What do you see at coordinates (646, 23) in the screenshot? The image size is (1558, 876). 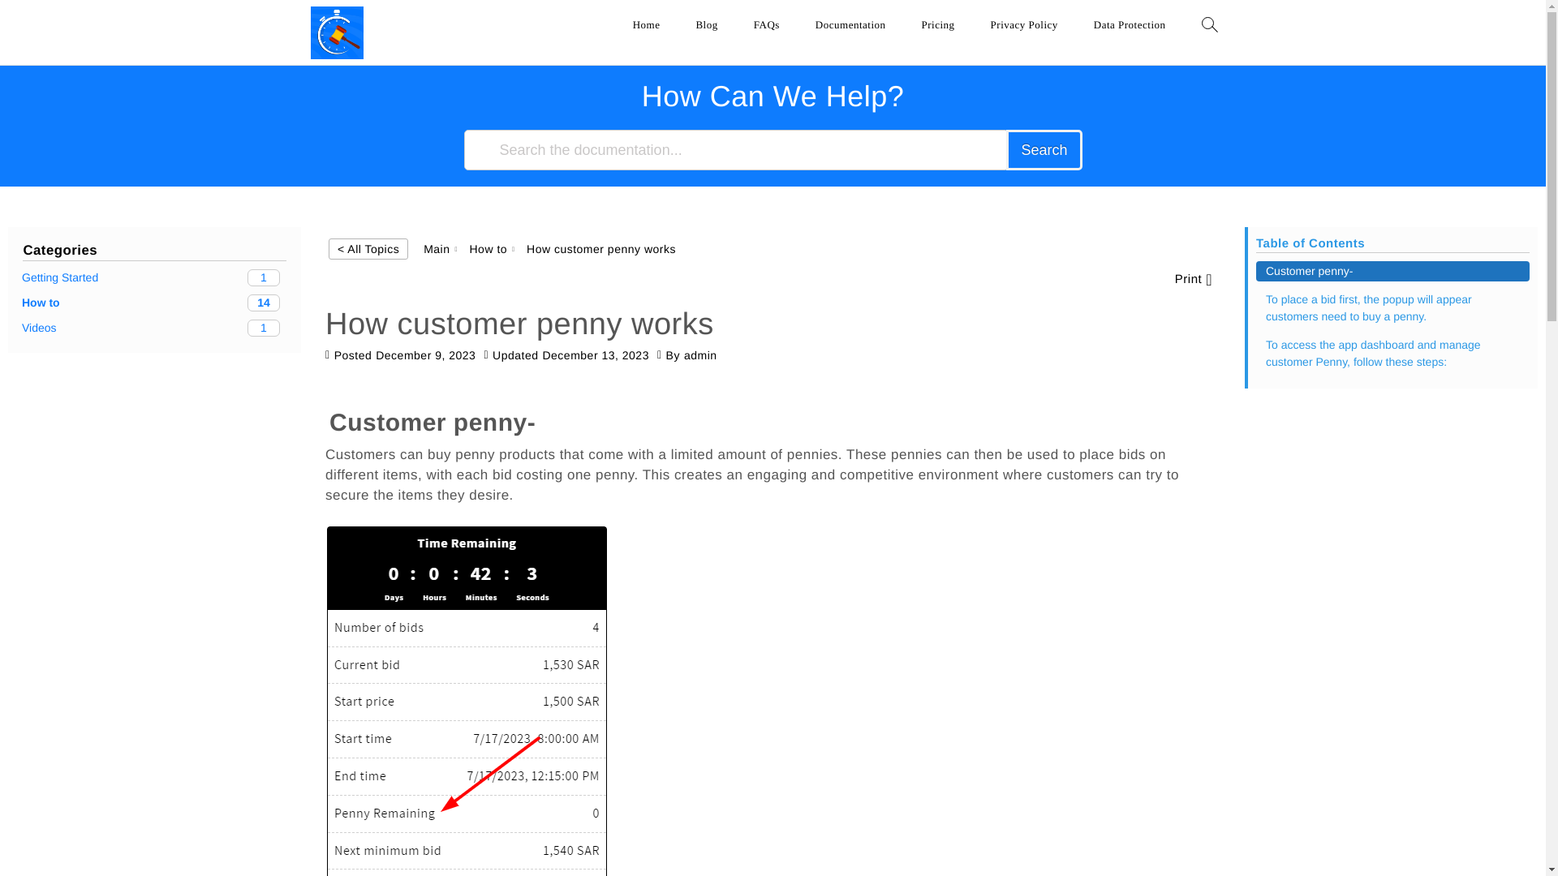 I see `Main` at bounding box center [646, 23].